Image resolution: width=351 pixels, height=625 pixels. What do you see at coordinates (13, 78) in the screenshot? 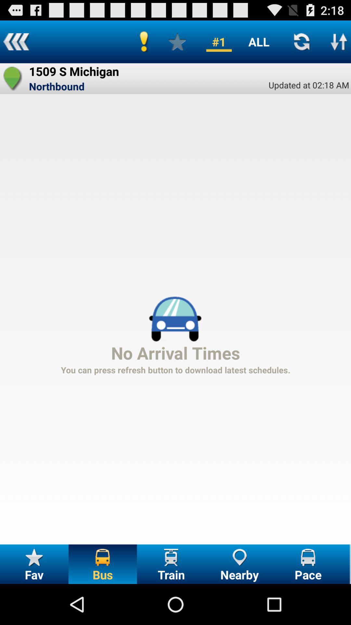
I see `open the app next to 1509 s michigan` at bounding box center [13, 78].